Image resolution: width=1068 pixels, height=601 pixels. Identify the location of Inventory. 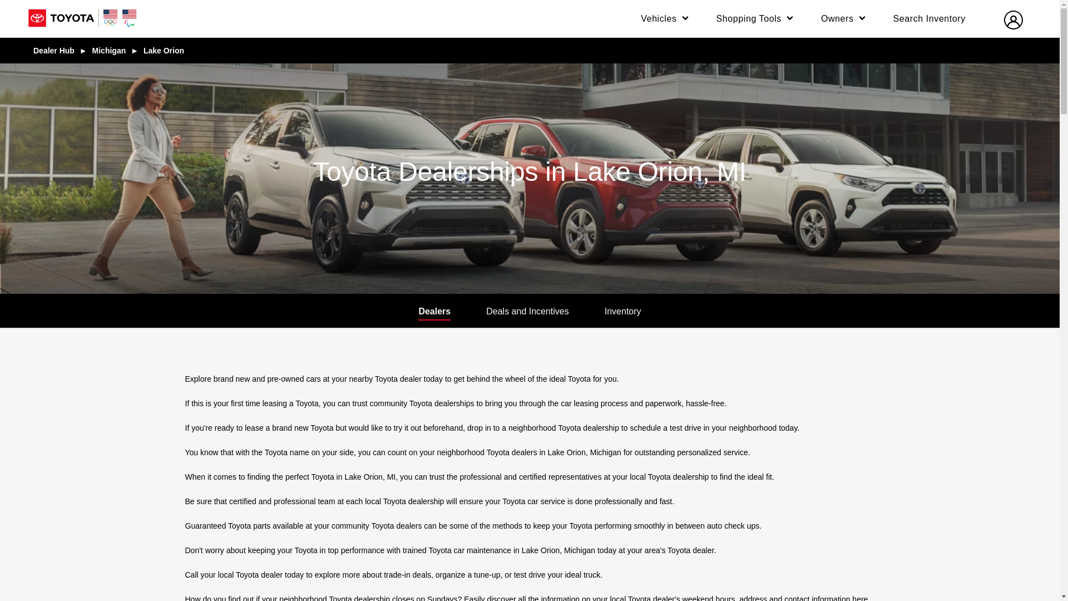
(623, 312).